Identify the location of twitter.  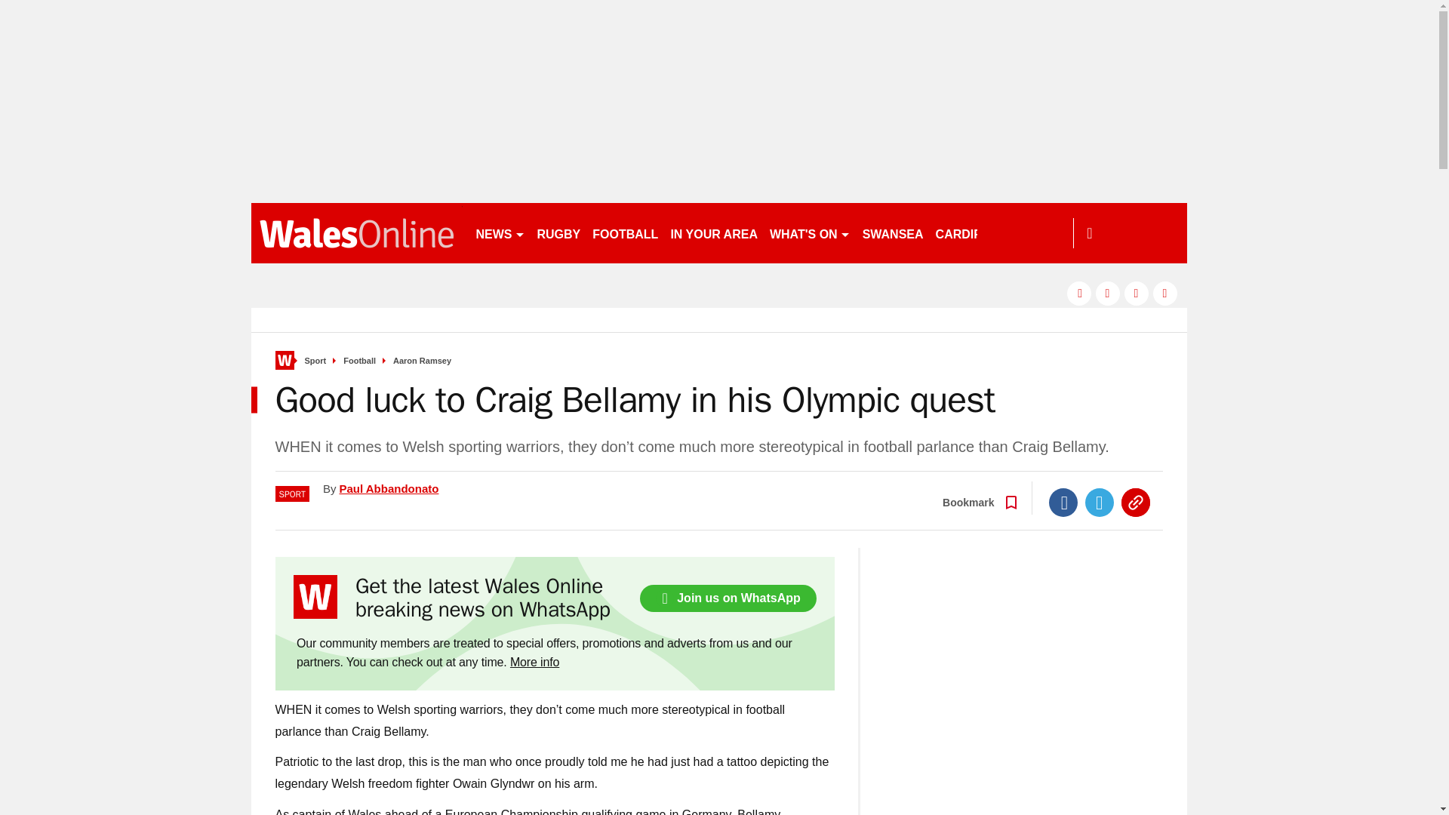
(1108, 293).